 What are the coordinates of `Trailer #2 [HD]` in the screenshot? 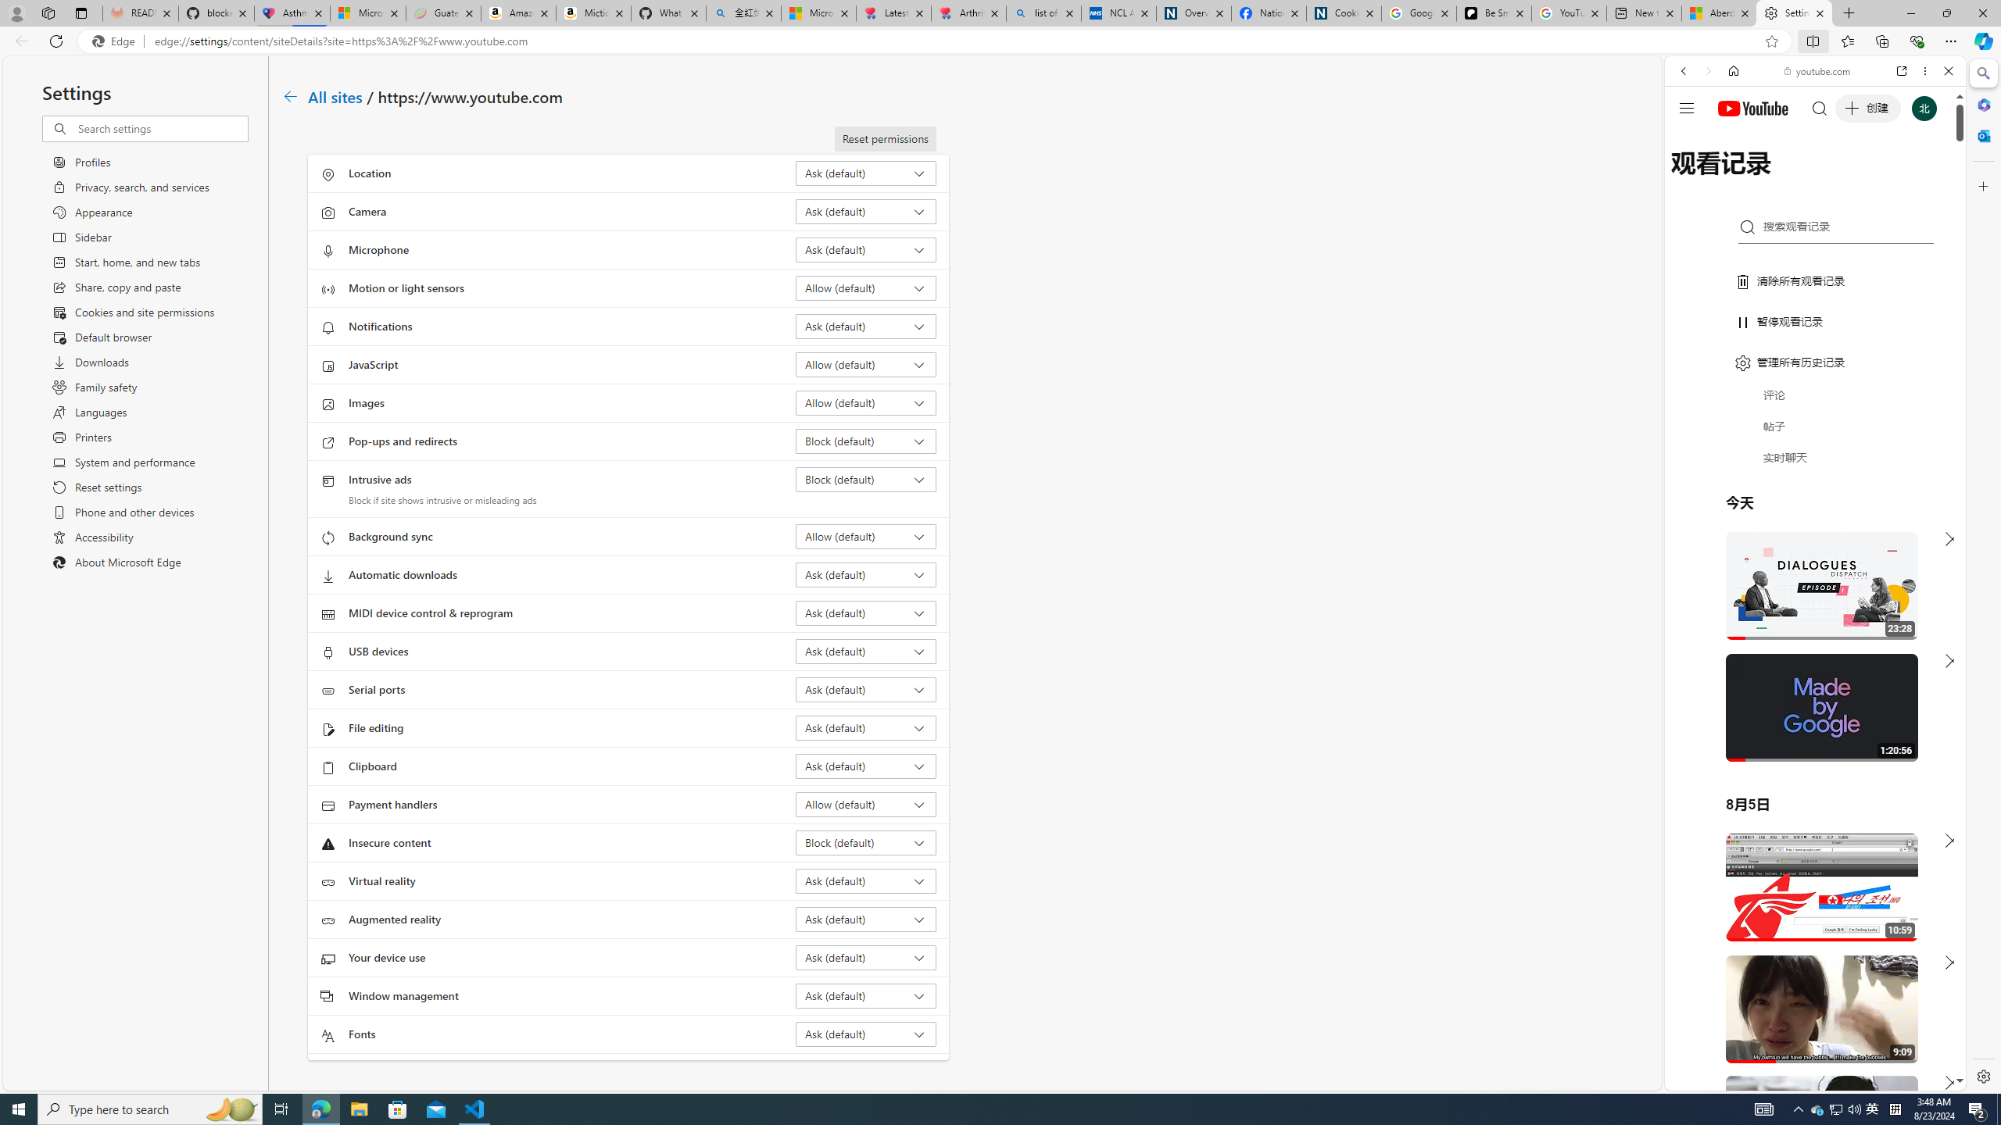 It's located at (1815, 462).